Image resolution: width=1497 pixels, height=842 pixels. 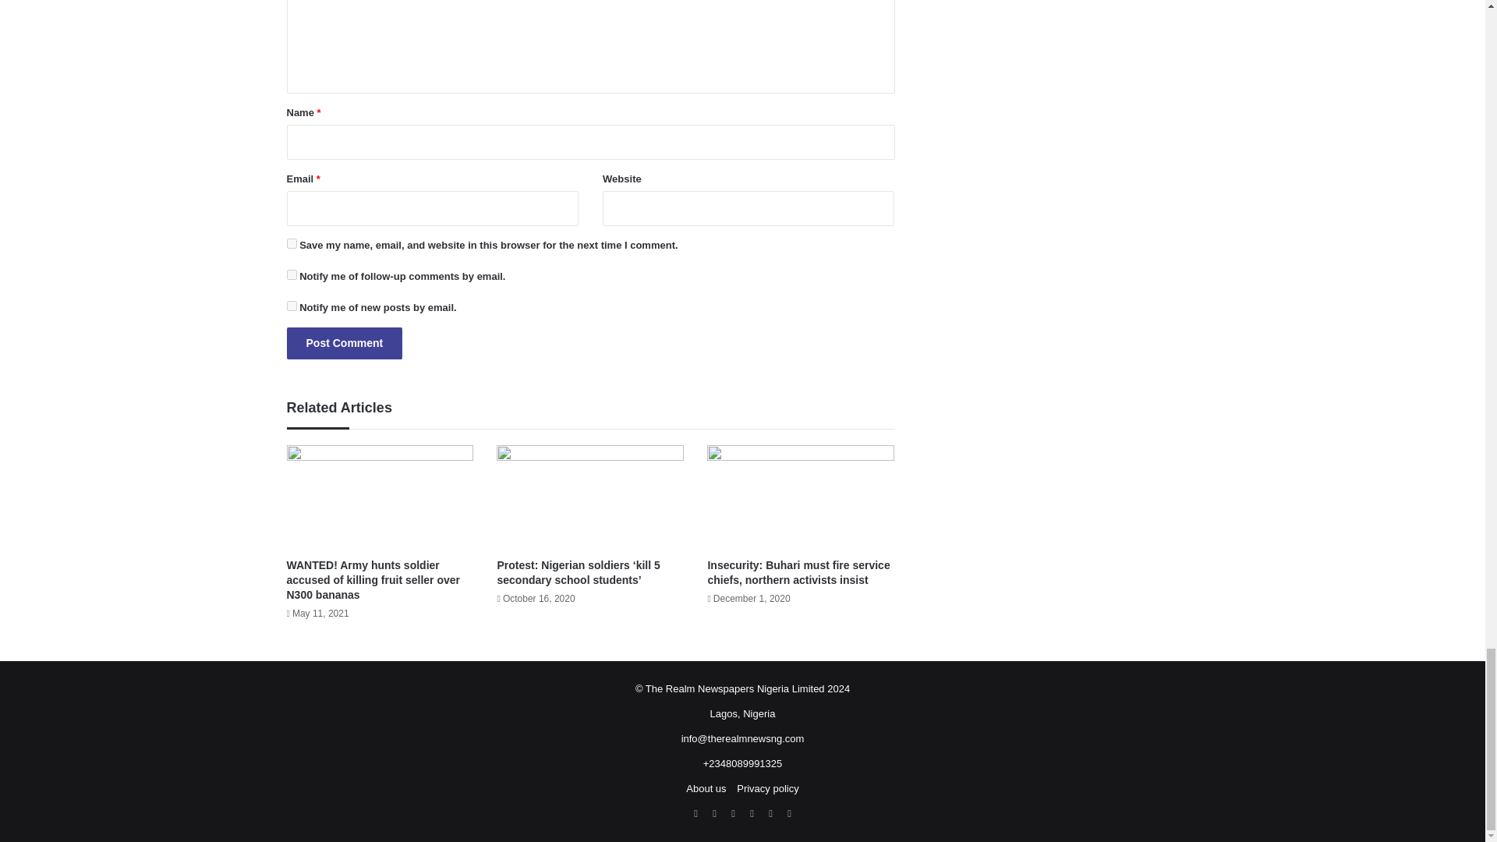 I want to click on yes, so click(x=292, y=243).